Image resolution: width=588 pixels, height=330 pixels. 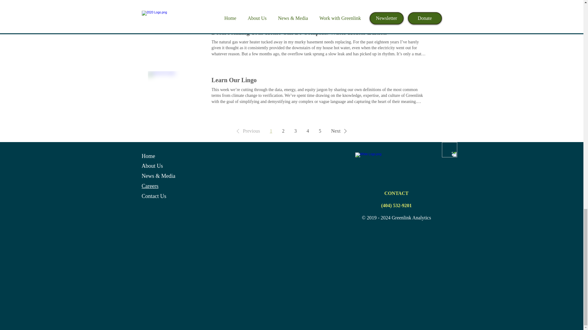 What do you see at coordinates (234, 80) in the screenshot?
I see `Learn Our Lingo` at bounding box center [234, 80].